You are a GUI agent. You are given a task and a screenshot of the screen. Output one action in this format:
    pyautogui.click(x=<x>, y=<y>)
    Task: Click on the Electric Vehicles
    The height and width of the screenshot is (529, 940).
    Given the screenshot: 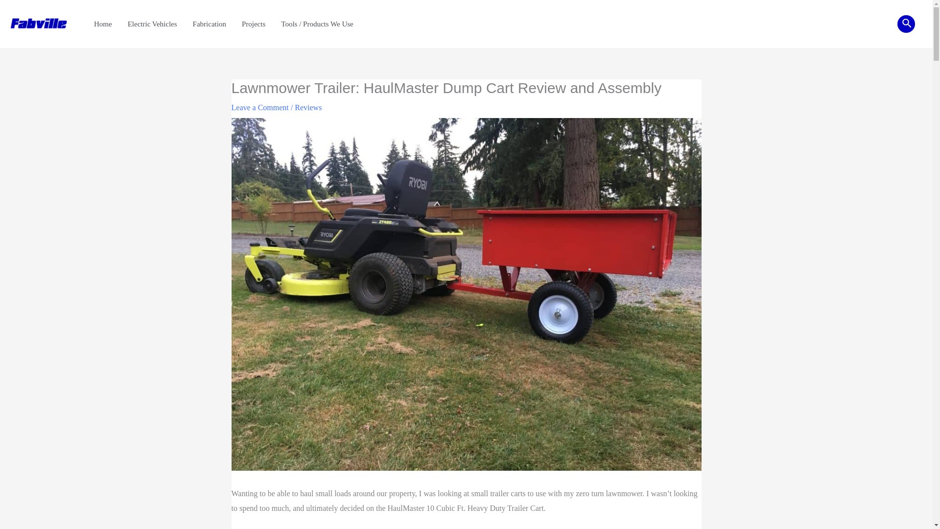 What is the action you would take?
    pyautogui.click(x=153, y=24)
    